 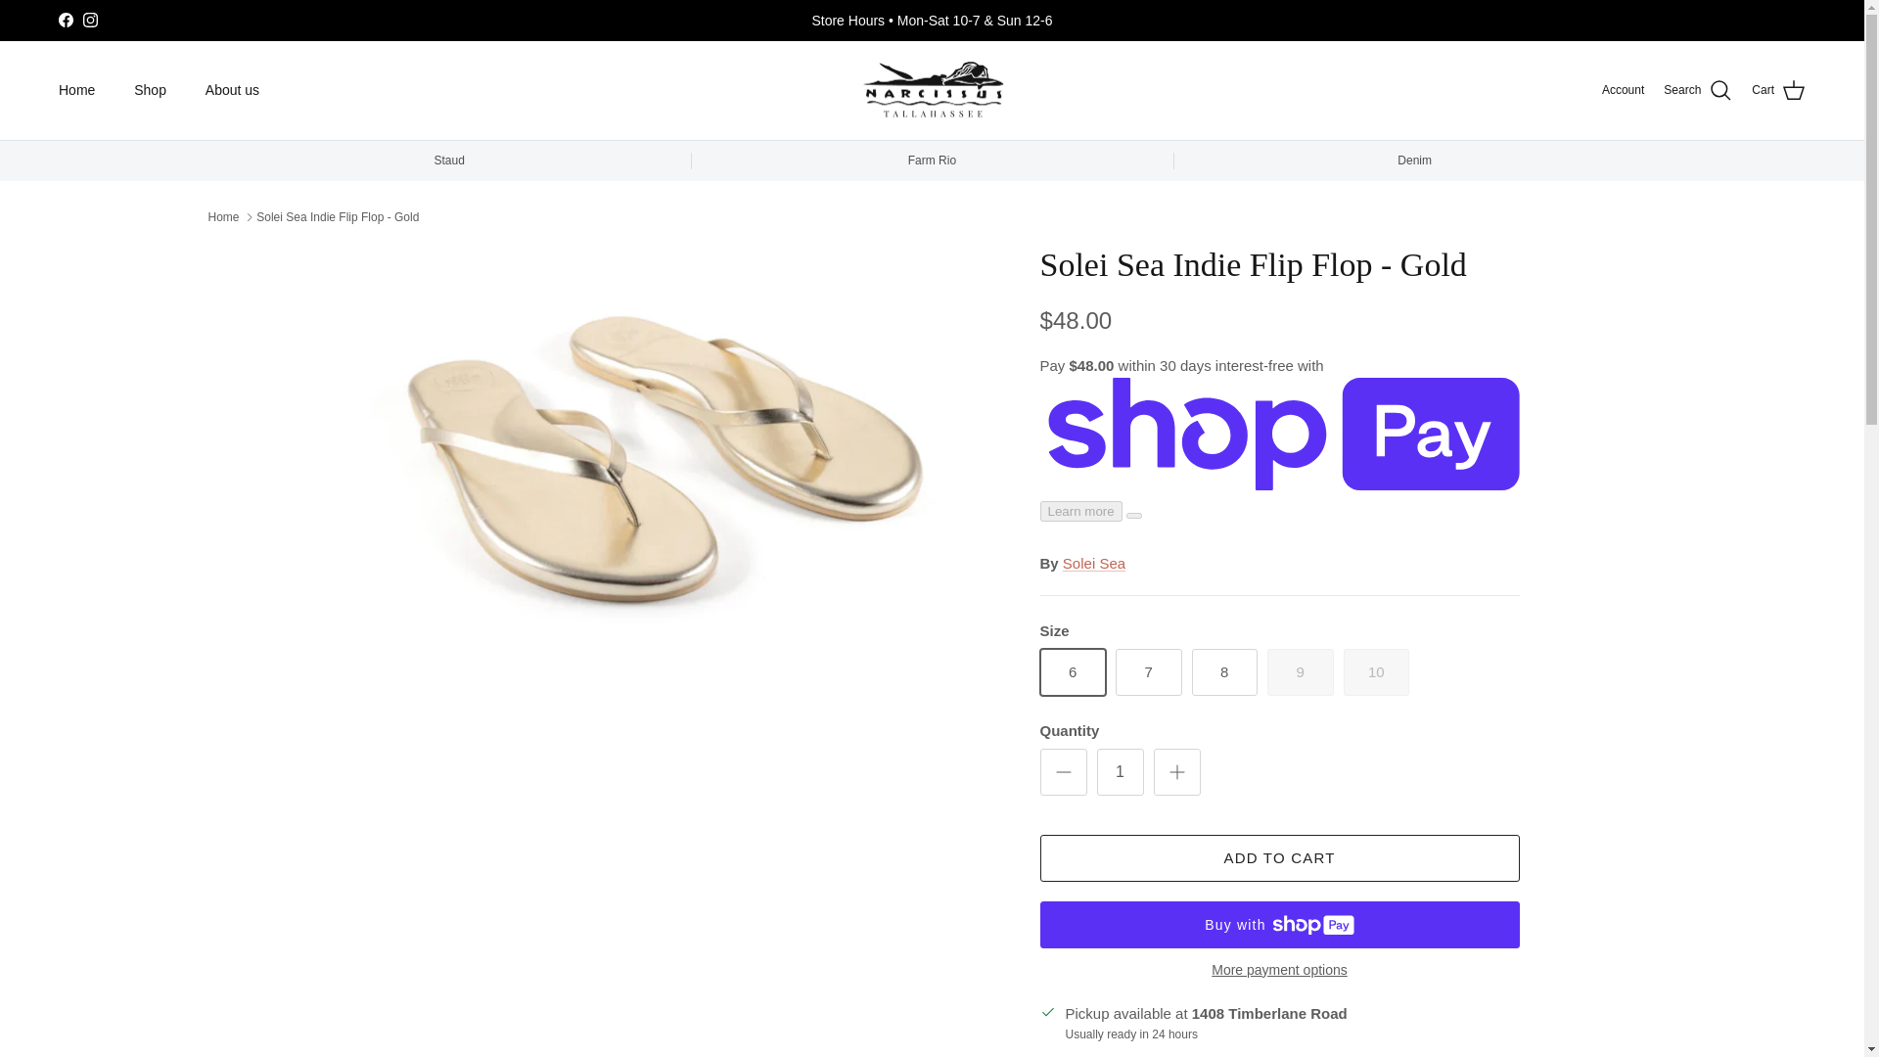 I want to click on Instagram, so click(x=90, y=20).